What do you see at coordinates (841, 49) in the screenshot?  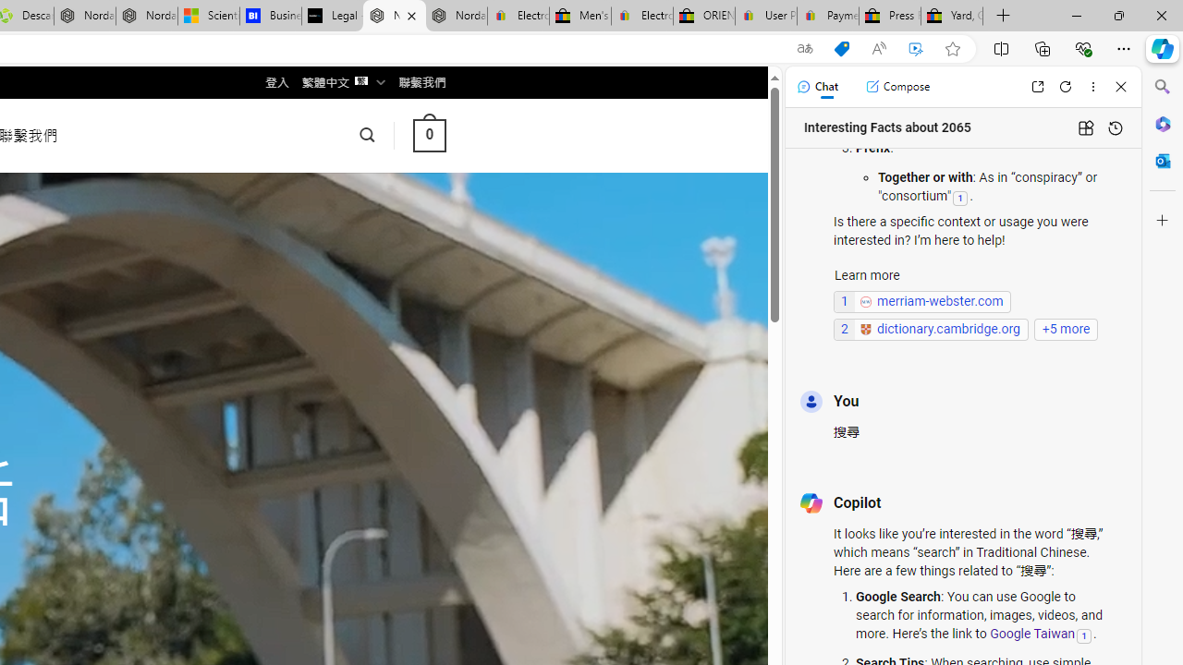 I see `This site has coupons! Shopping in Microsoft Edge` at bounding box center [841, 49].